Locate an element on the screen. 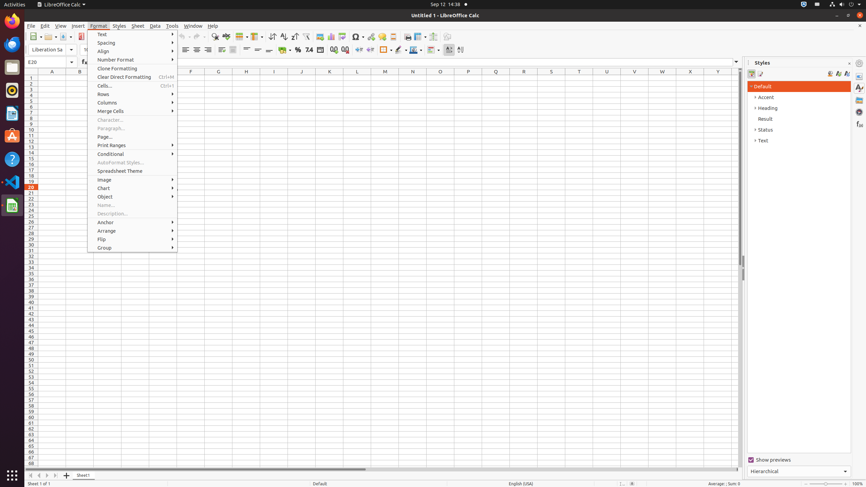 This screenshot has width=866, height=487. Format is located at coordinates (99, 26).